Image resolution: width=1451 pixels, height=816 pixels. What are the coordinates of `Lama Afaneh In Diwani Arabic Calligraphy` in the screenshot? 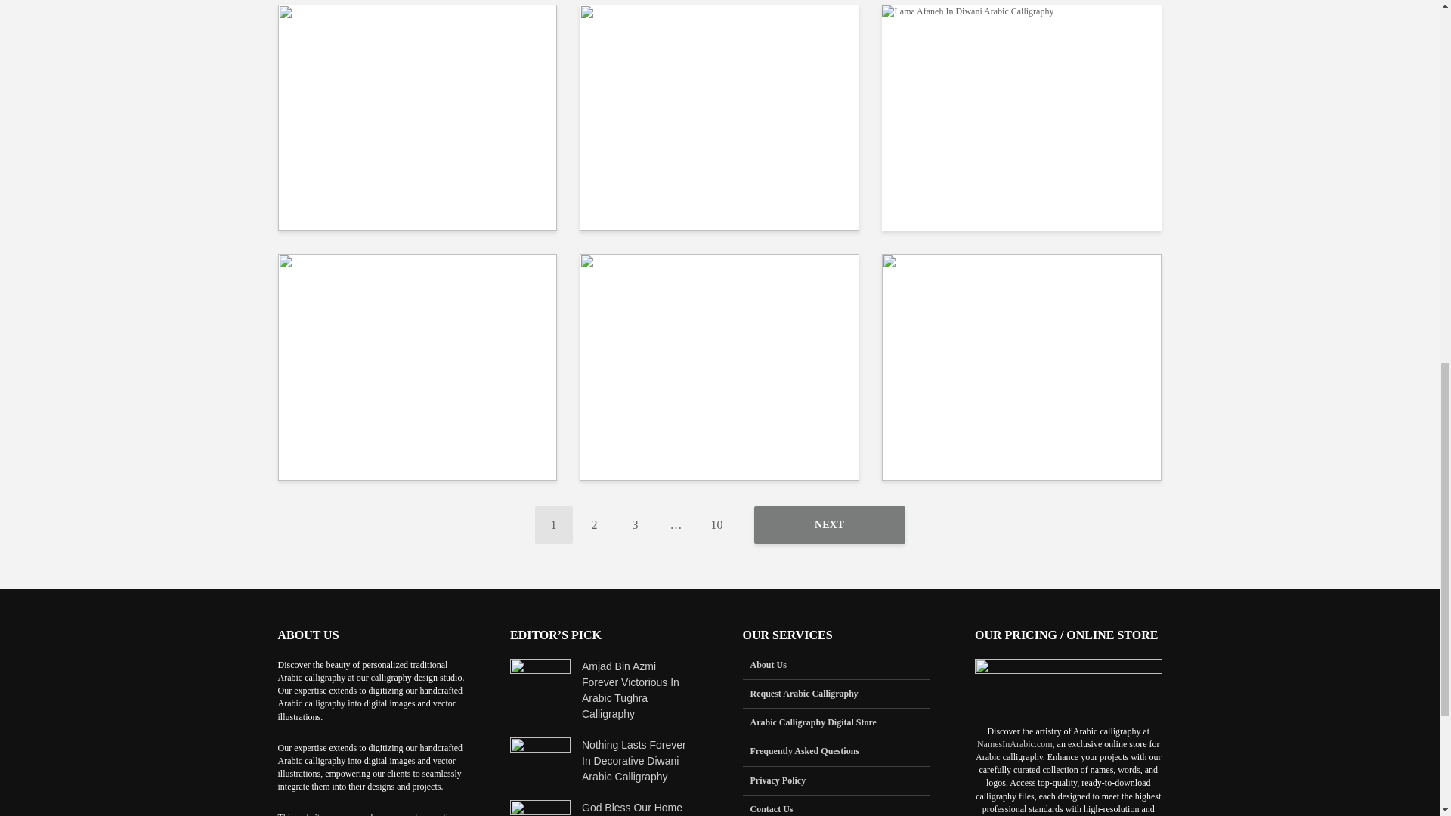 It's located at (967, 10).